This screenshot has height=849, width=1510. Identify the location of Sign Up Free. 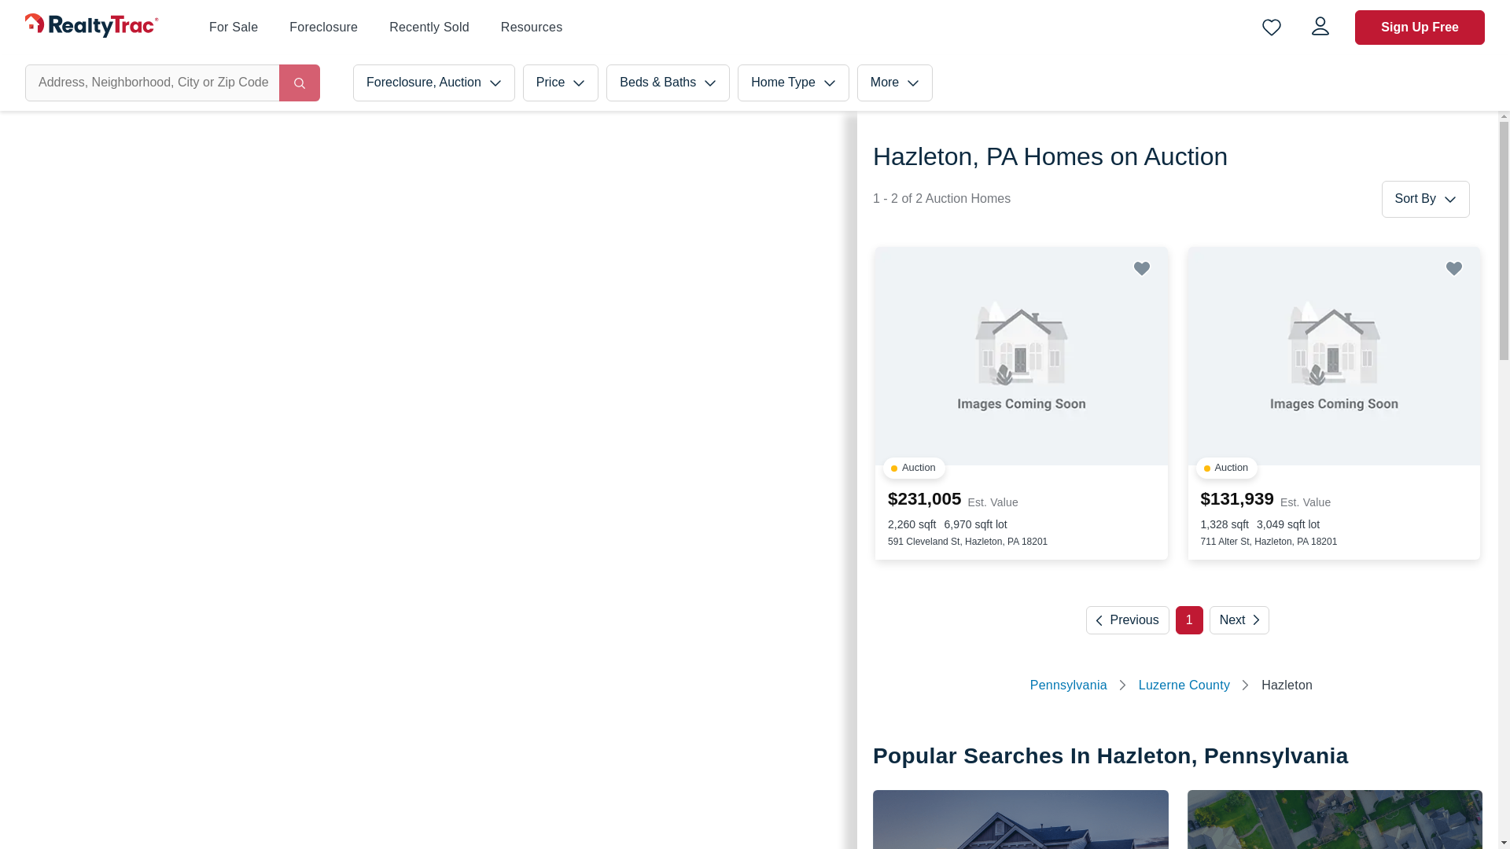
(1419, 27).